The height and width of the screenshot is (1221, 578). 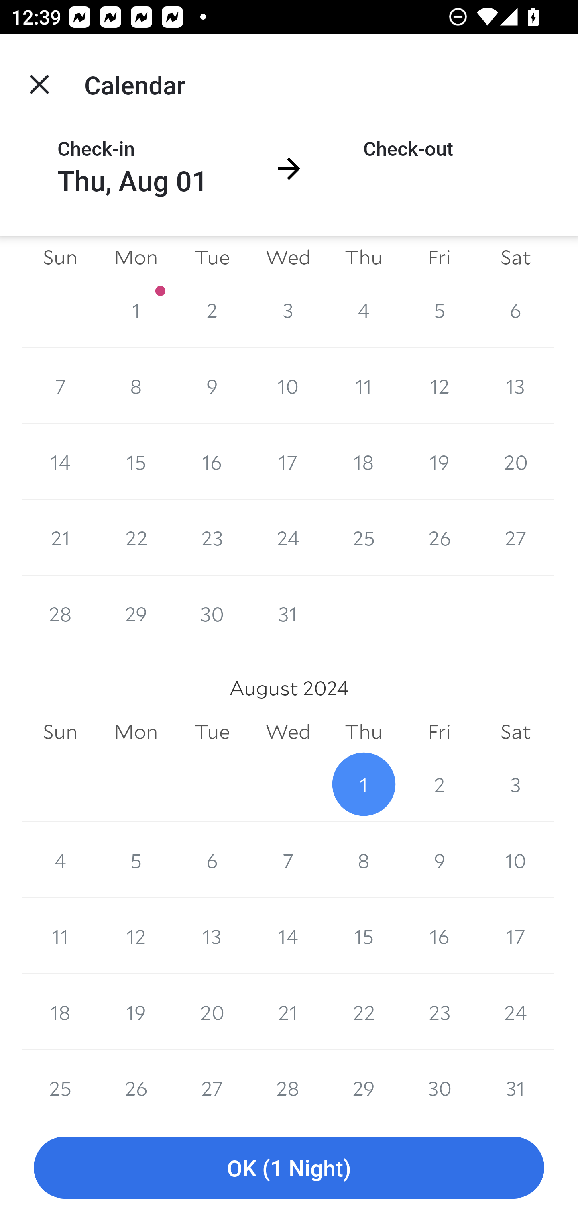 I want to click on 22 22 August 2024, so click(x=364, y=1012).